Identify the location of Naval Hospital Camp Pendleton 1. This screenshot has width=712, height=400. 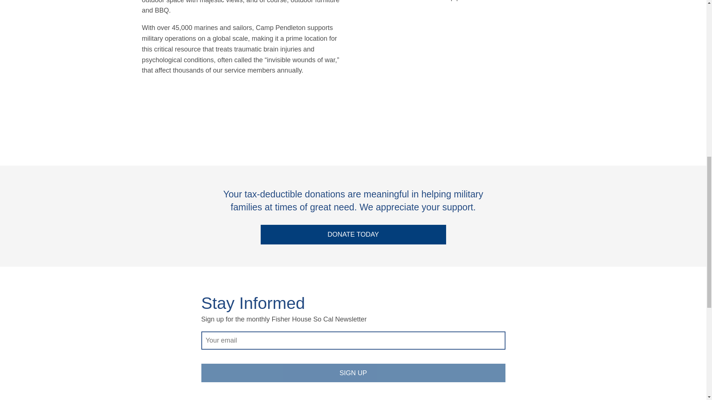
(458, 42).